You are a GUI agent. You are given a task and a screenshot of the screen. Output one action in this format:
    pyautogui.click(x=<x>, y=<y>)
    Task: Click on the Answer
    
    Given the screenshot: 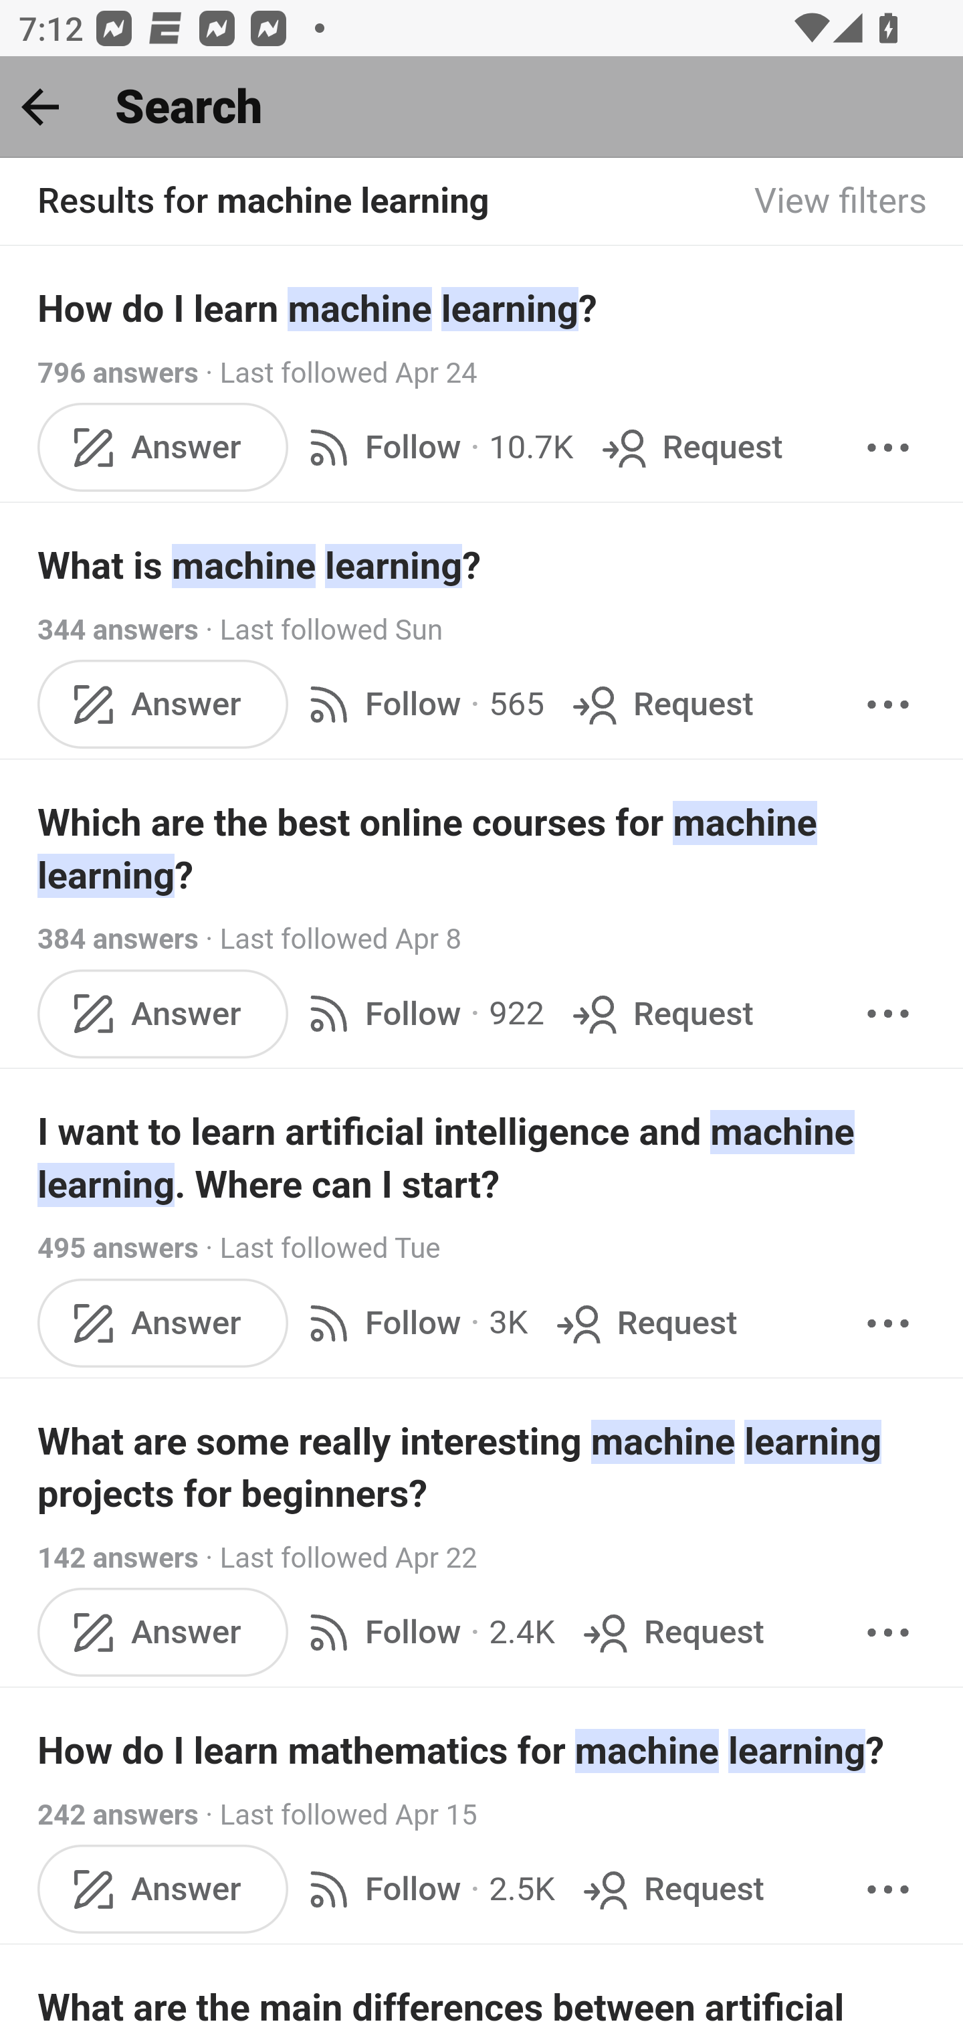 What is the action you would take?
    pyautogui.click(x=163, y=1633)
    